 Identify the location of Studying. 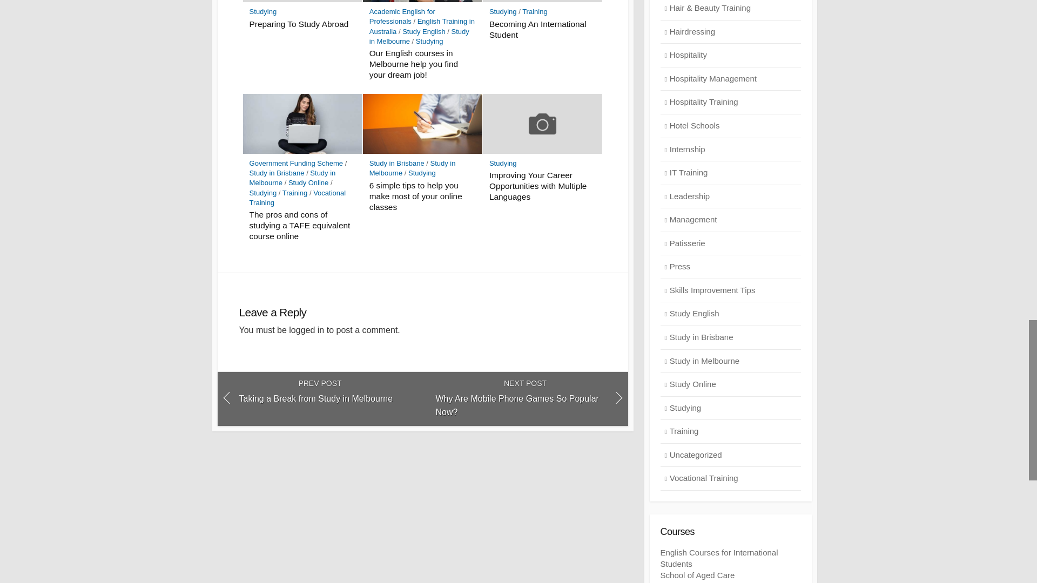
(429, 41).